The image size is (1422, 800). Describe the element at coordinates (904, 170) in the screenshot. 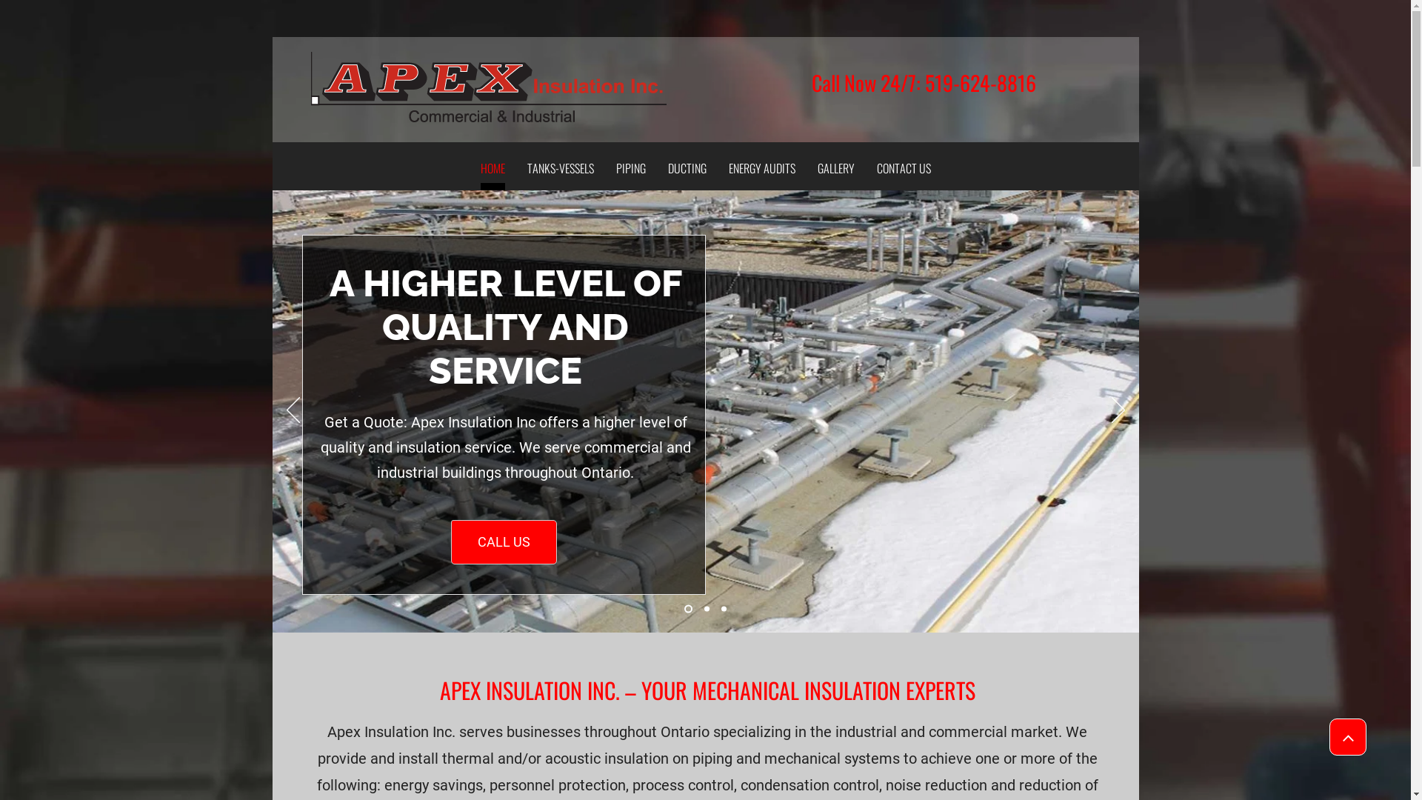

I see `CONTACT US` at that location.